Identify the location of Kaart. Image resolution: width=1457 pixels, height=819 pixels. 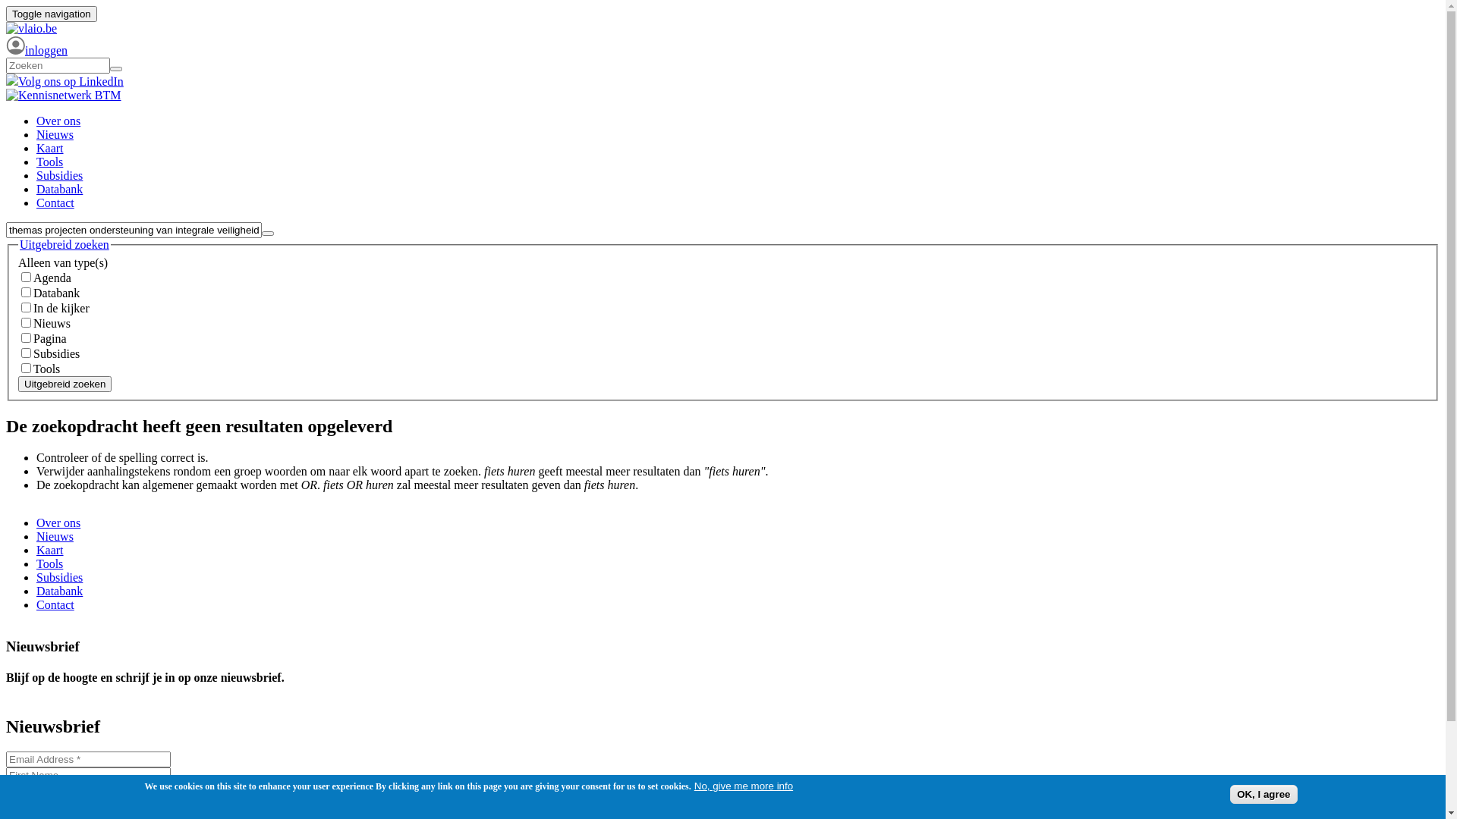
(50, 148).